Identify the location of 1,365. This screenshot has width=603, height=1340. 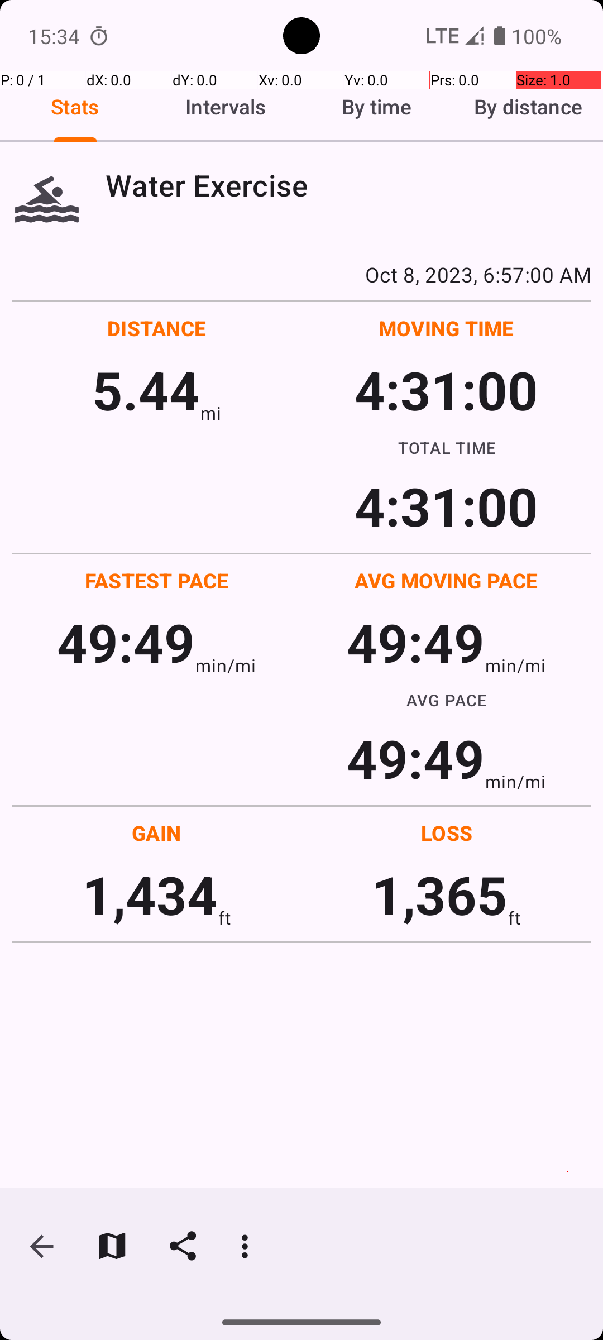
(440, 894).